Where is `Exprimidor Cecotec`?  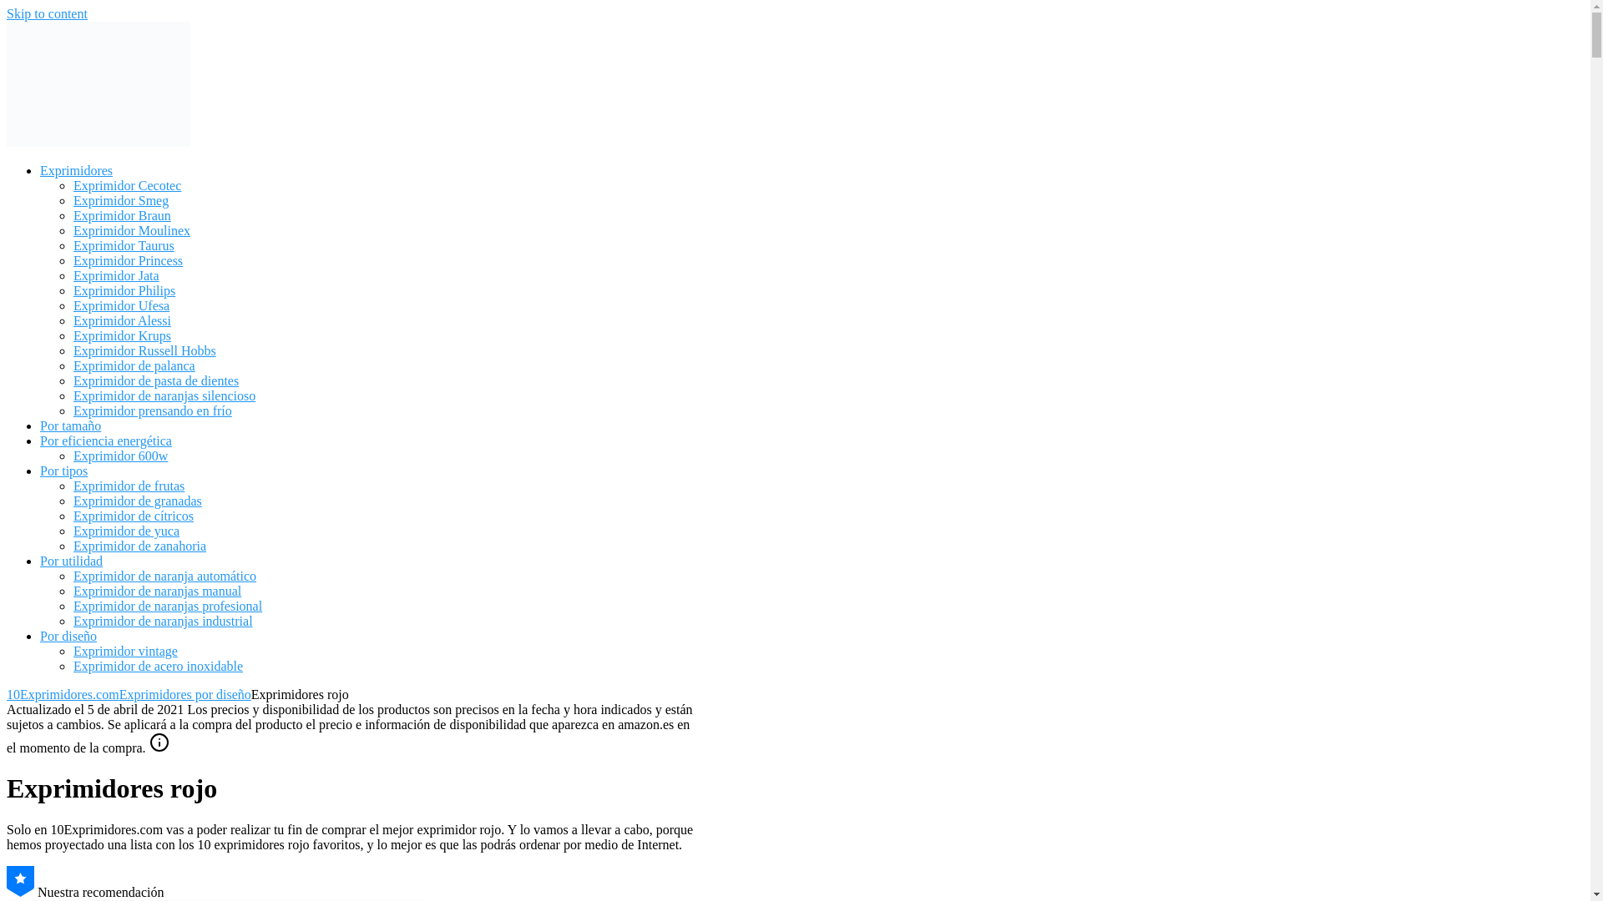
Exprimidor Cecotec is located at coordinates (127, 185).